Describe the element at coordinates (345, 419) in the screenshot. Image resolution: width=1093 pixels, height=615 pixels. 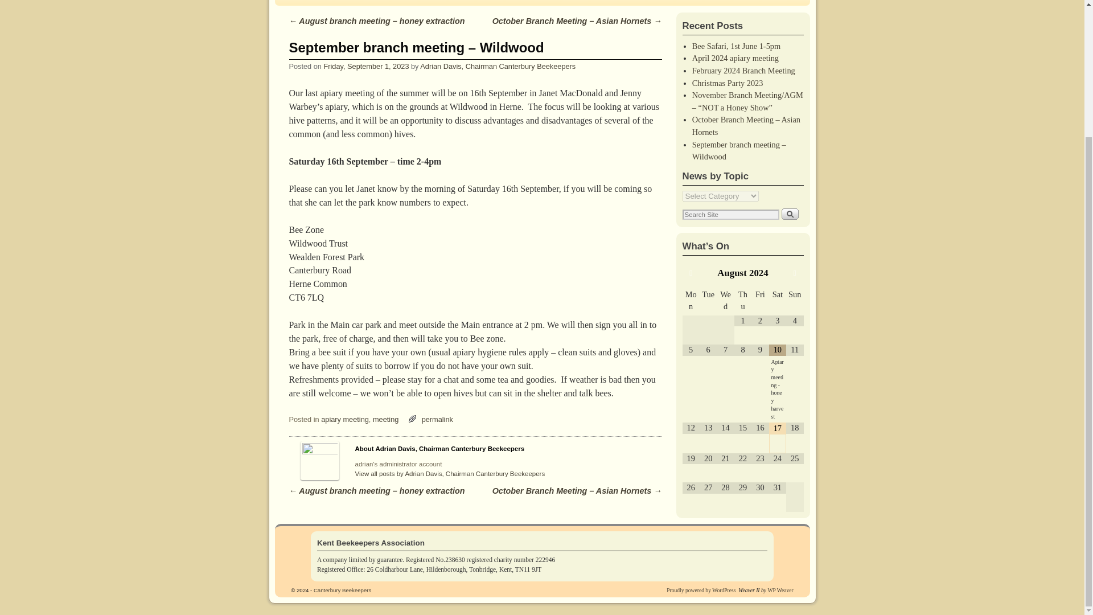
I see `apiary meeting` at that location.